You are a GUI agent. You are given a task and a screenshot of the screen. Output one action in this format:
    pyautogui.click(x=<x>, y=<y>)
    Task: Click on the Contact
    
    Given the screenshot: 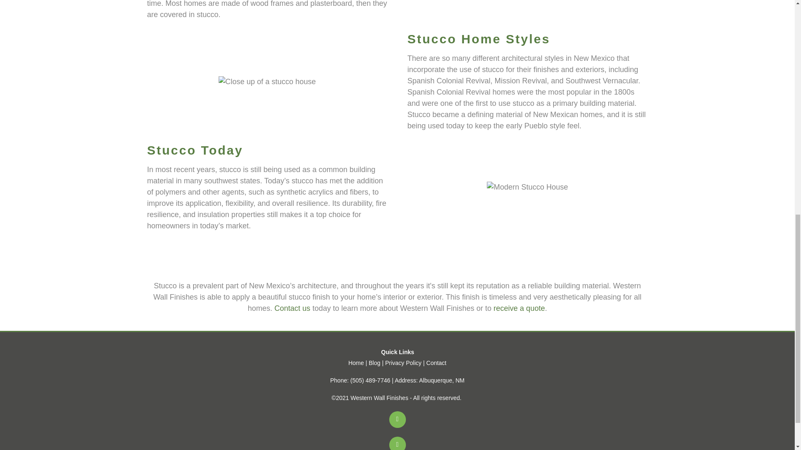 What is the action you would take?
    pyautogui.click(x=436, y=362)
    